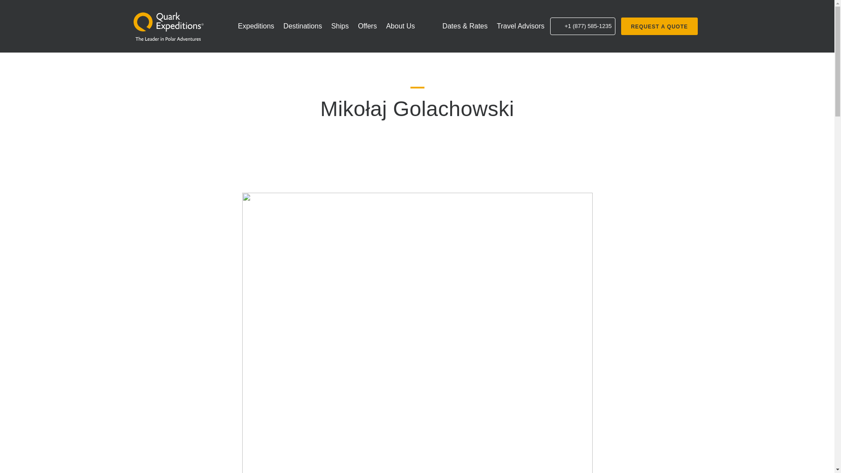 This screenshot has width=841, height=473. Describe the element at coordinates (168, 29) in the screenshot. I see `Expeditions` at that location.